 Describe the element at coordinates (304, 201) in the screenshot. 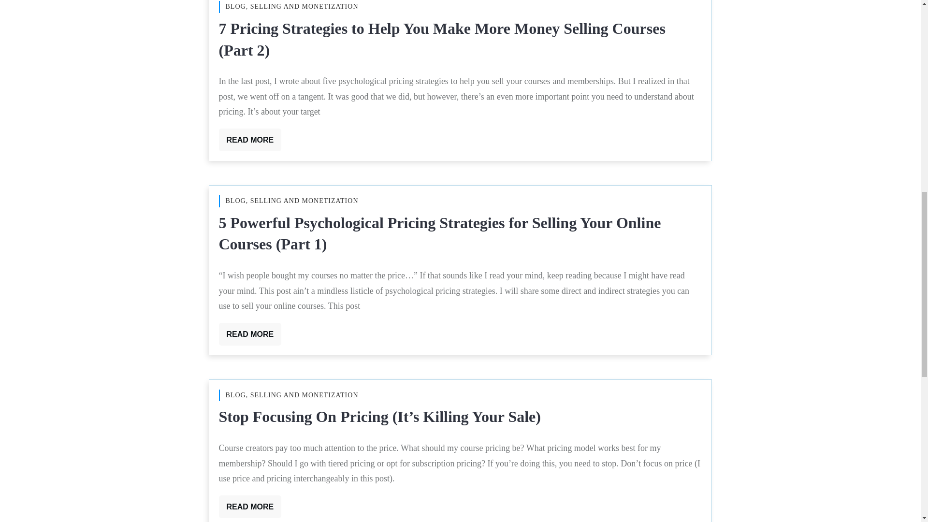

I see `Selling and Monetization` at that location.